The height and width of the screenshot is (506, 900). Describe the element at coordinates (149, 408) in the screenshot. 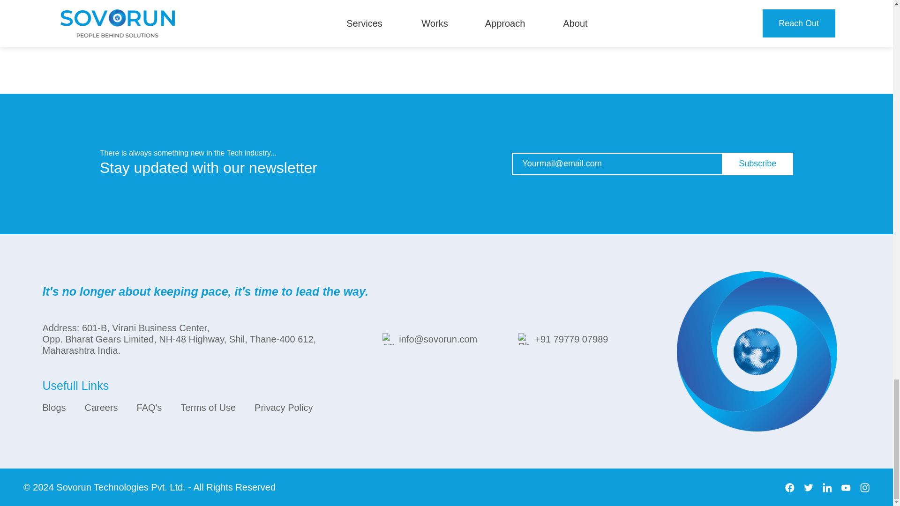

I see `FAQ's` at that location.